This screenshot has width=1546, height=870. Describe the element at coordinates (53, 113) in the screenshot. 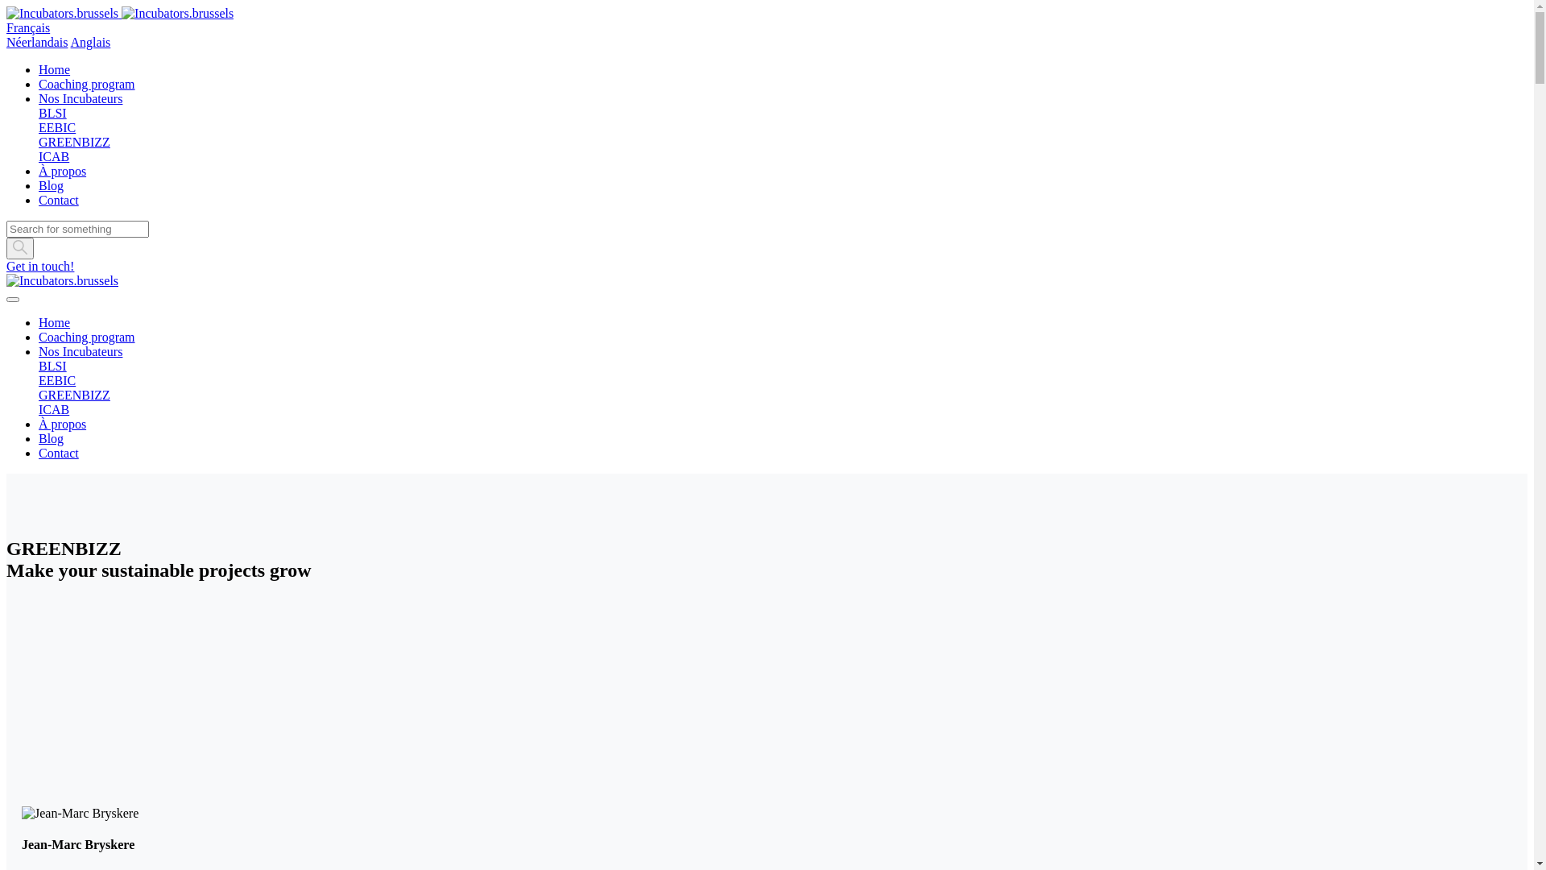

I see `BLSI` at that location.